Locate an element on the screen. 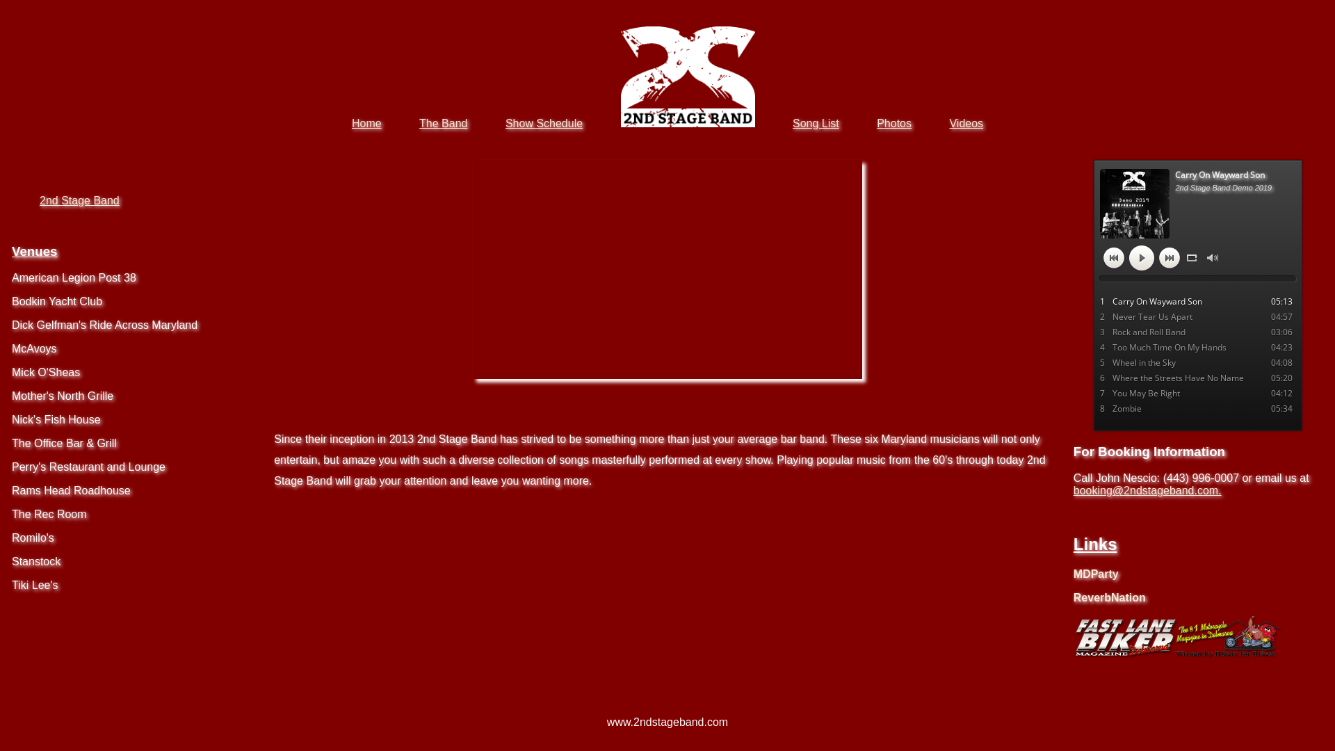 Image resolution: width=1335 pixels, height=751 pixels. ReverbNation is located at coordinates (1110, 598).